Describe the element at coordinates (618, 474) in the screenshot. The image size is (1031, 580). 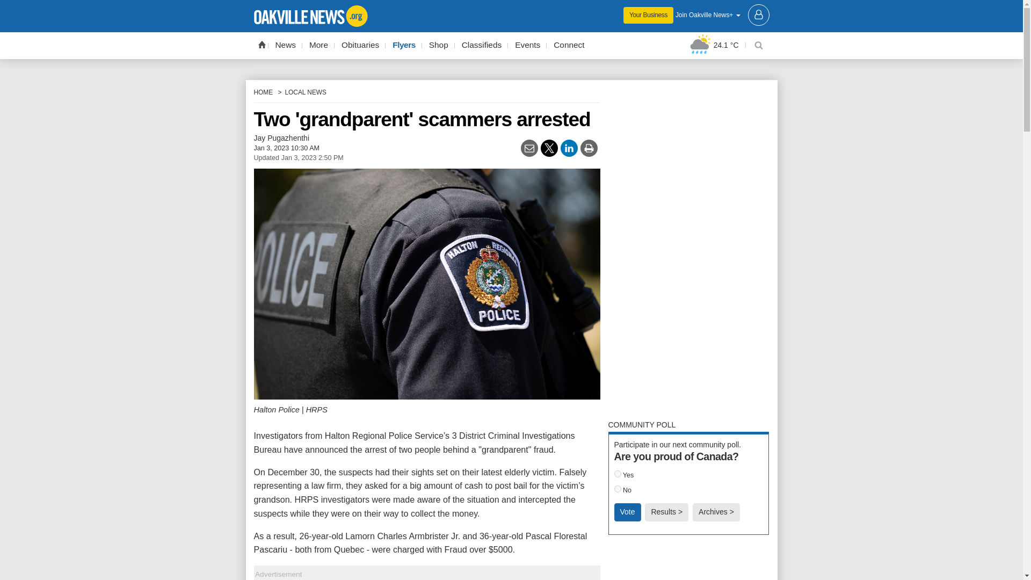
I see `122182` at that location.